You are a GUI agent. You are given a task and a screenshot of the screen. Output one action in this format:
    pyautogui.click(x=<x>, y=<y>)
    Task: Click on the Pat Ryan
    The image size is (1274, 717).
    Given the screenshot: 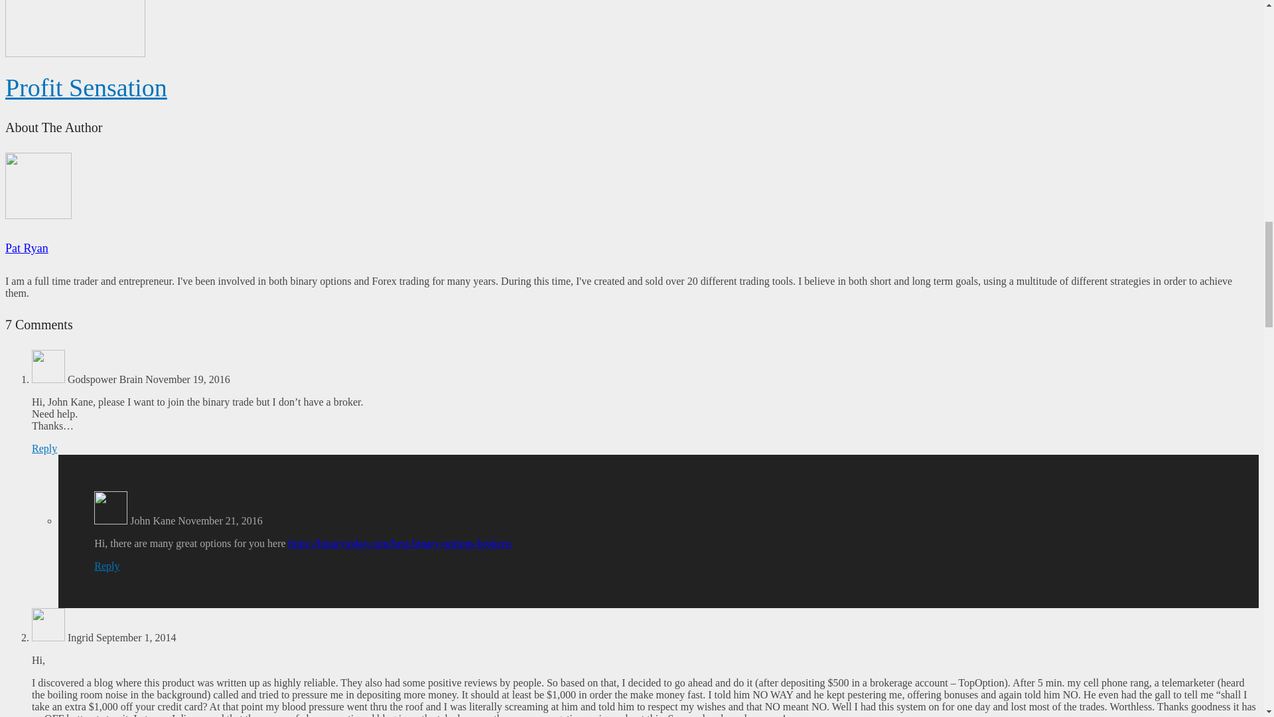 What is the action you would take?
    pyautogui.click(x=27, y=248)
    